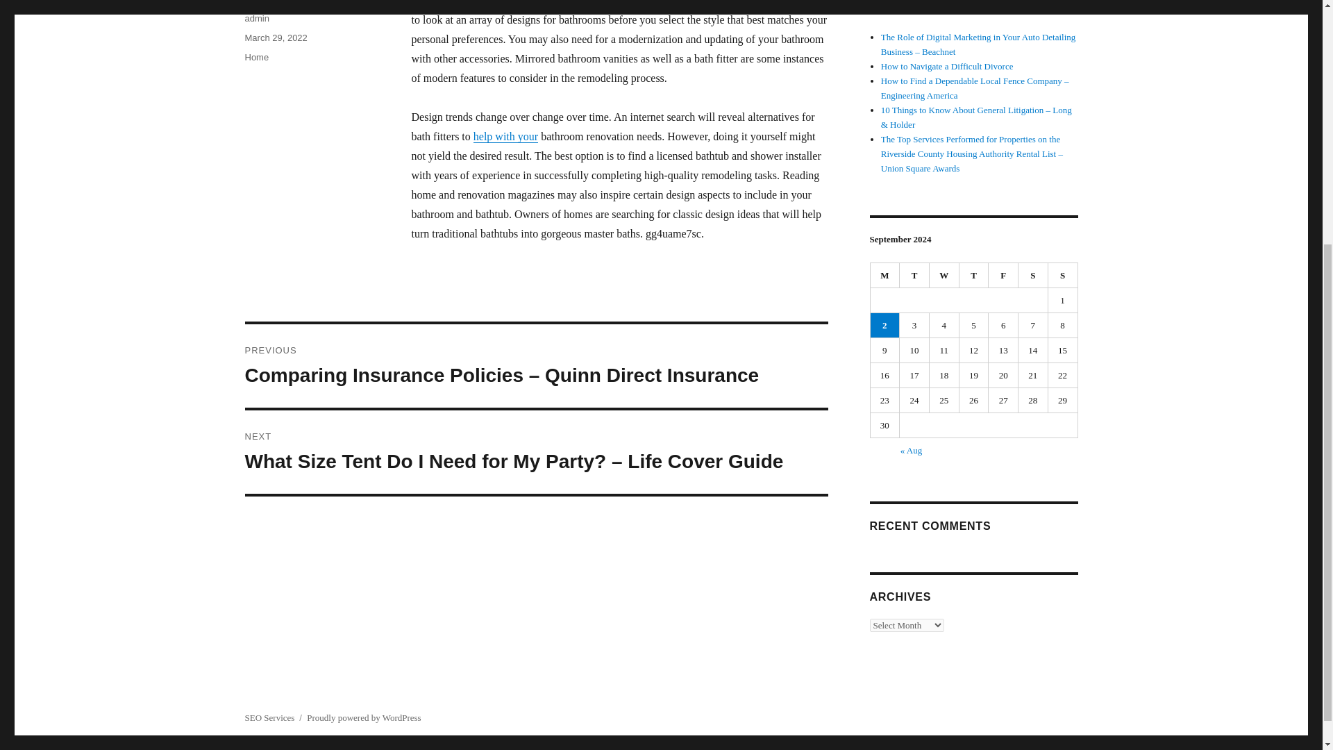  I want to click on admin, so click(256, 18).